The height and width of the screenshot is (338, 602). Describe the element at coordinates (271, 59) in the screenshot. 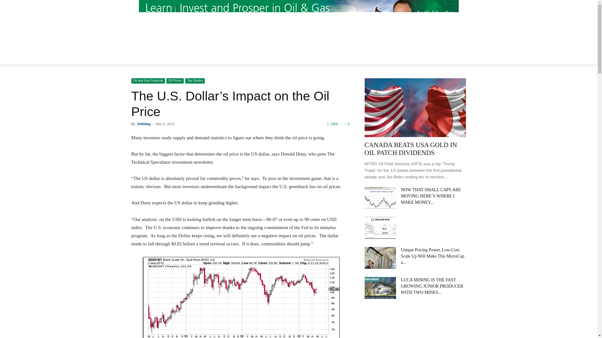

I see `contact us` at that location.